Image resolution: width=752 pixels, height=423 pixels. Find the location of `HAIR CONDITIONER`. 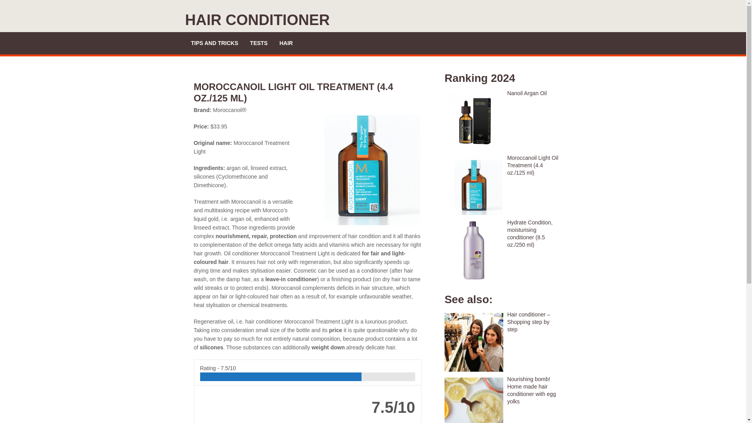

HAIR CONDITIONER is located at coordinates (257, 20).